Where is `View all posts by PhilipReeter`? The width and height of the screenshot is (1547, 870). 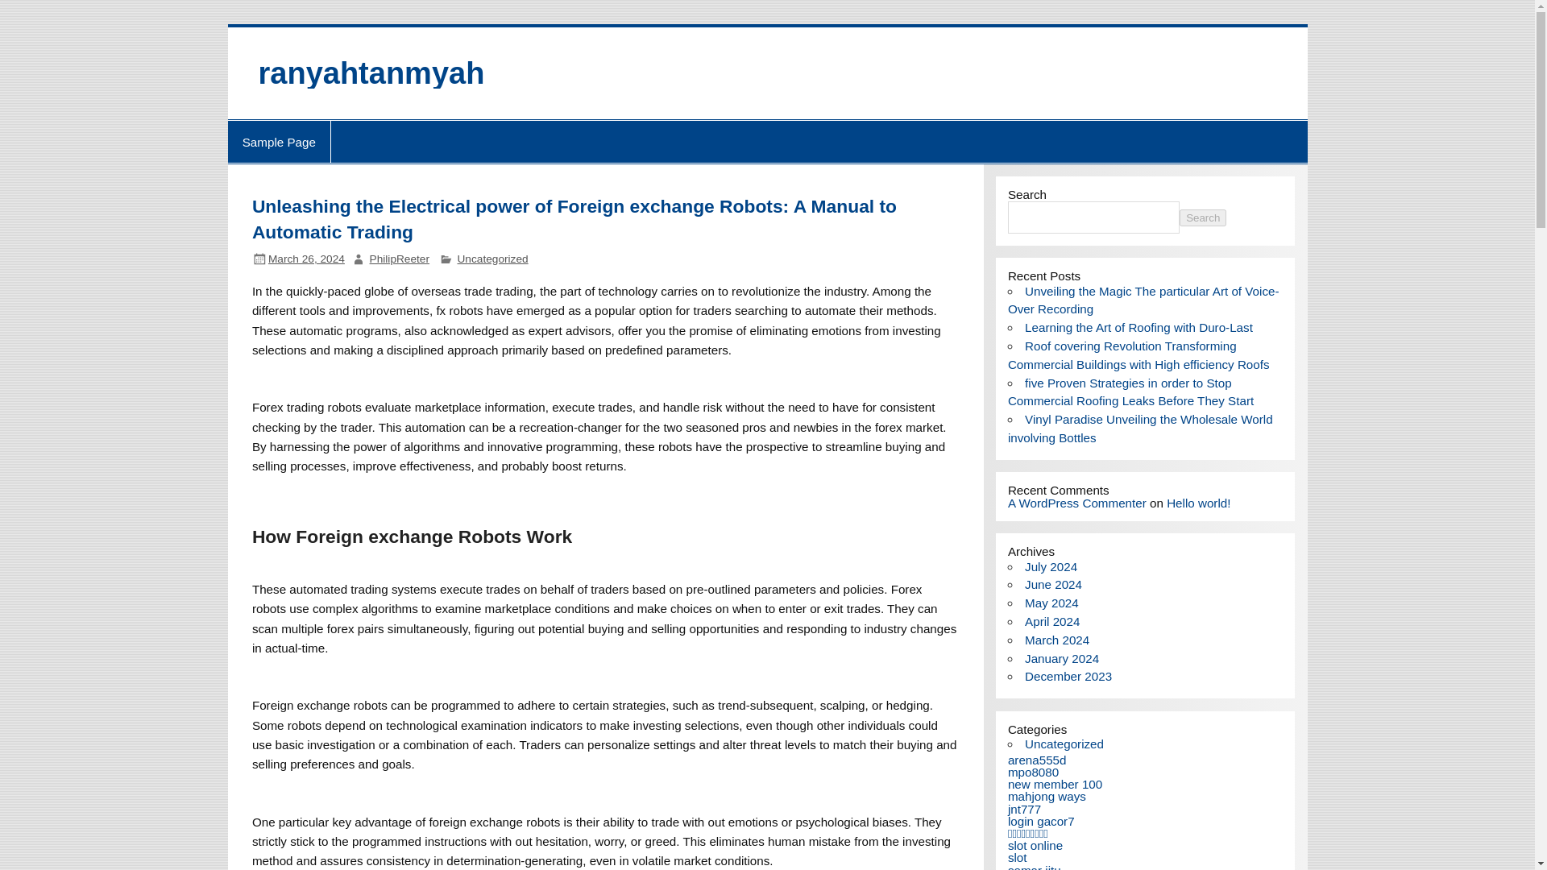 View all posts by PhilipReeter is located at coordinates (400, 259).